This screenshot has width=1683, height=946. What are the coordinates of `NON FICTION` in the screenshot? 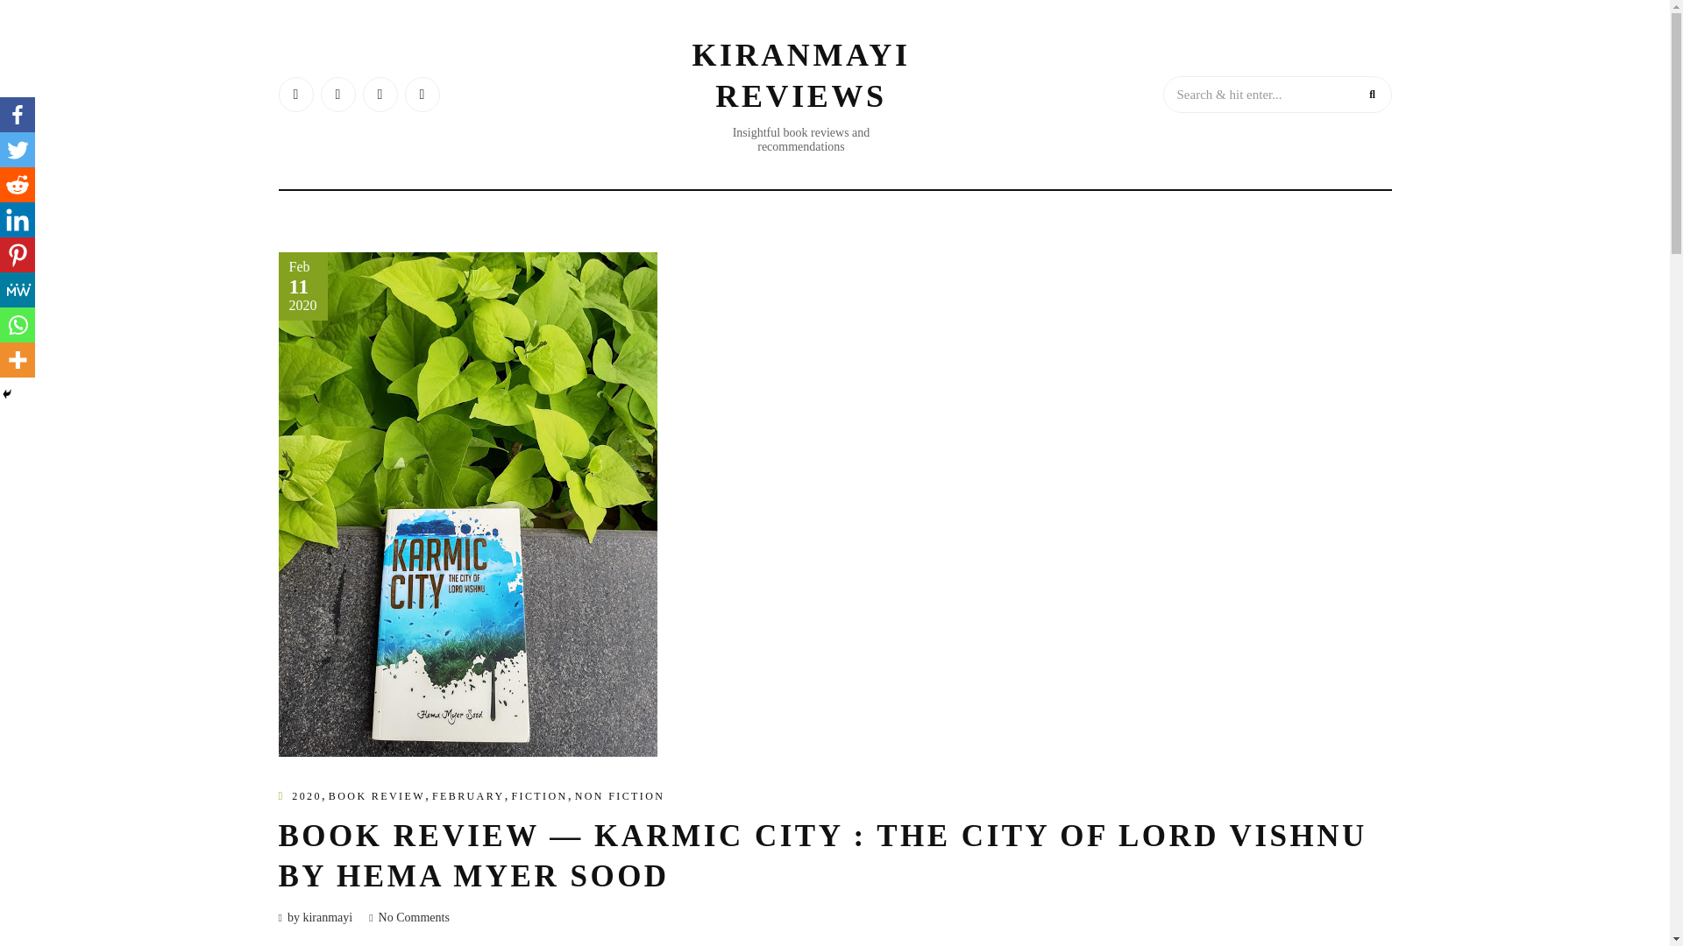 It's located at (620, 795).